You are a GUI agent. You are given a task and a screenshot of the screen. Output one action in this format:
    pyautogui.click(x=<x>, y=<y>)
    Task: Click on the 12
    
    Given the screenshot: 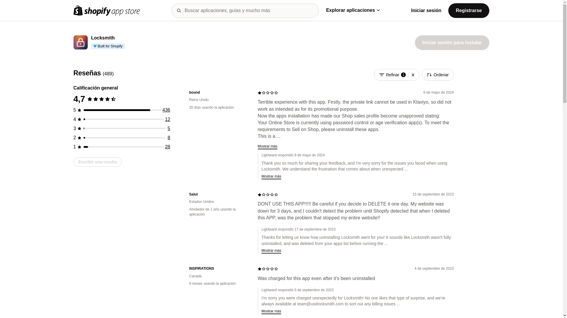 What is the action you would take?
    pyautogui.click(x=168, y=119)
    